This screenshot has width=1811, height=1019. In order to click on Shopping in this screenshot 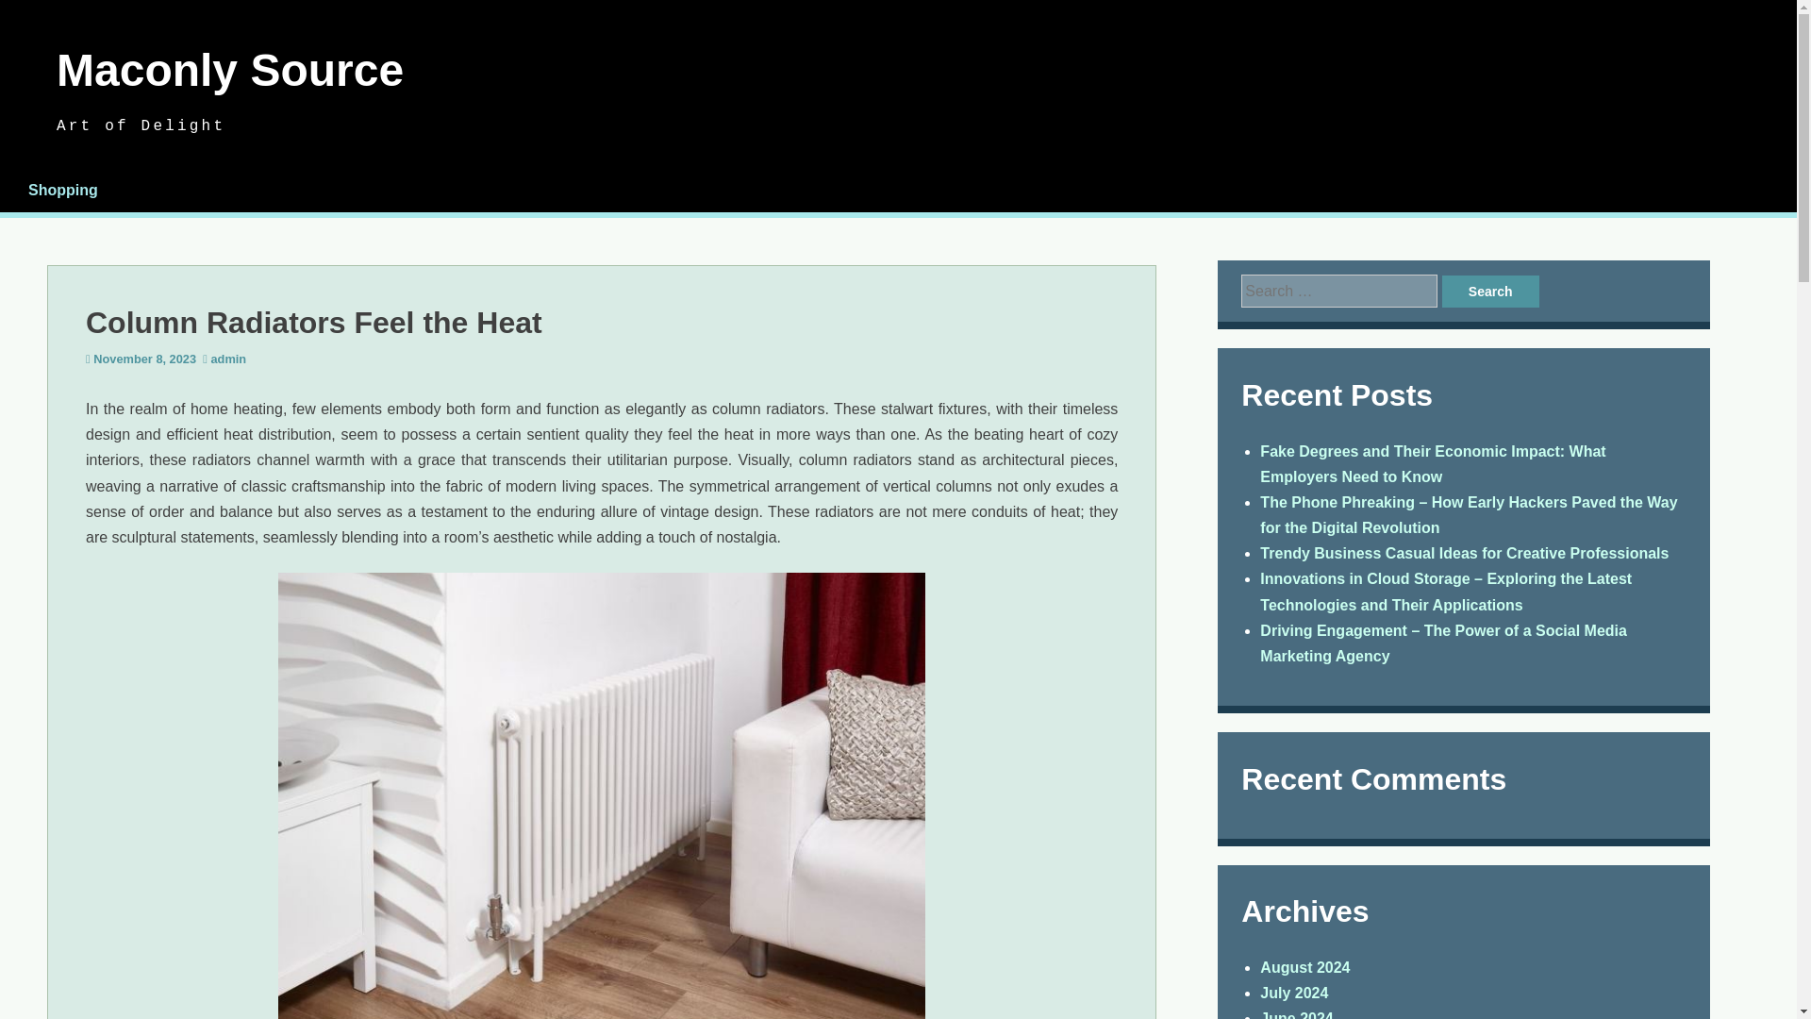, I will do `click(62, 190)`.